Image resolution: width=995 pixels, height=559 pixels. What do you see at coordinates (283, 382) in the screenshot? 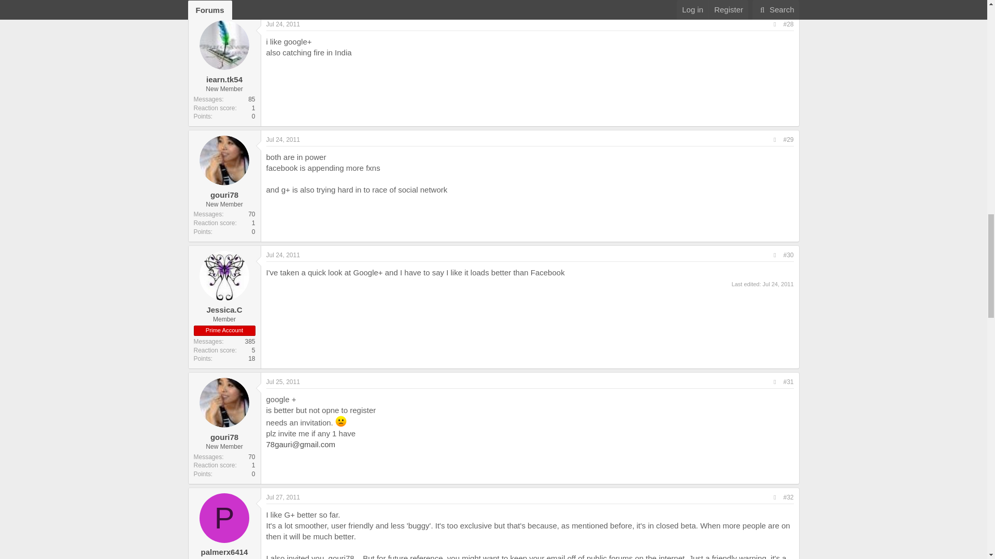
I see `Jul 25, 2011 at 6:05 AM` at bounding box center [283, 382].